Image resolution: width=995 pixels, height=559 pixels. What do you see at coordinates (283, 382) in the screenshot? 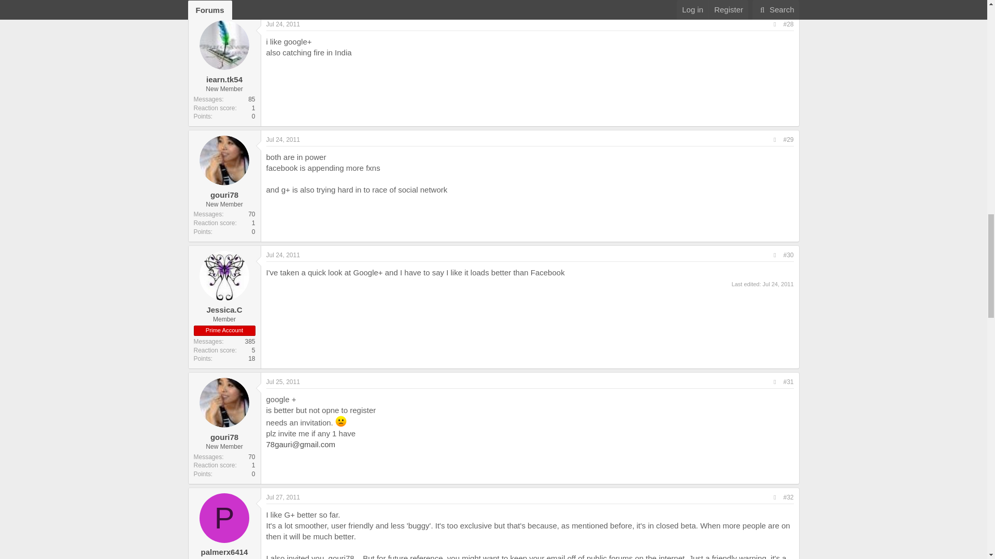
I see `Jul 25, 2011 at 6:05 AM` at bounding box center [283, 382].